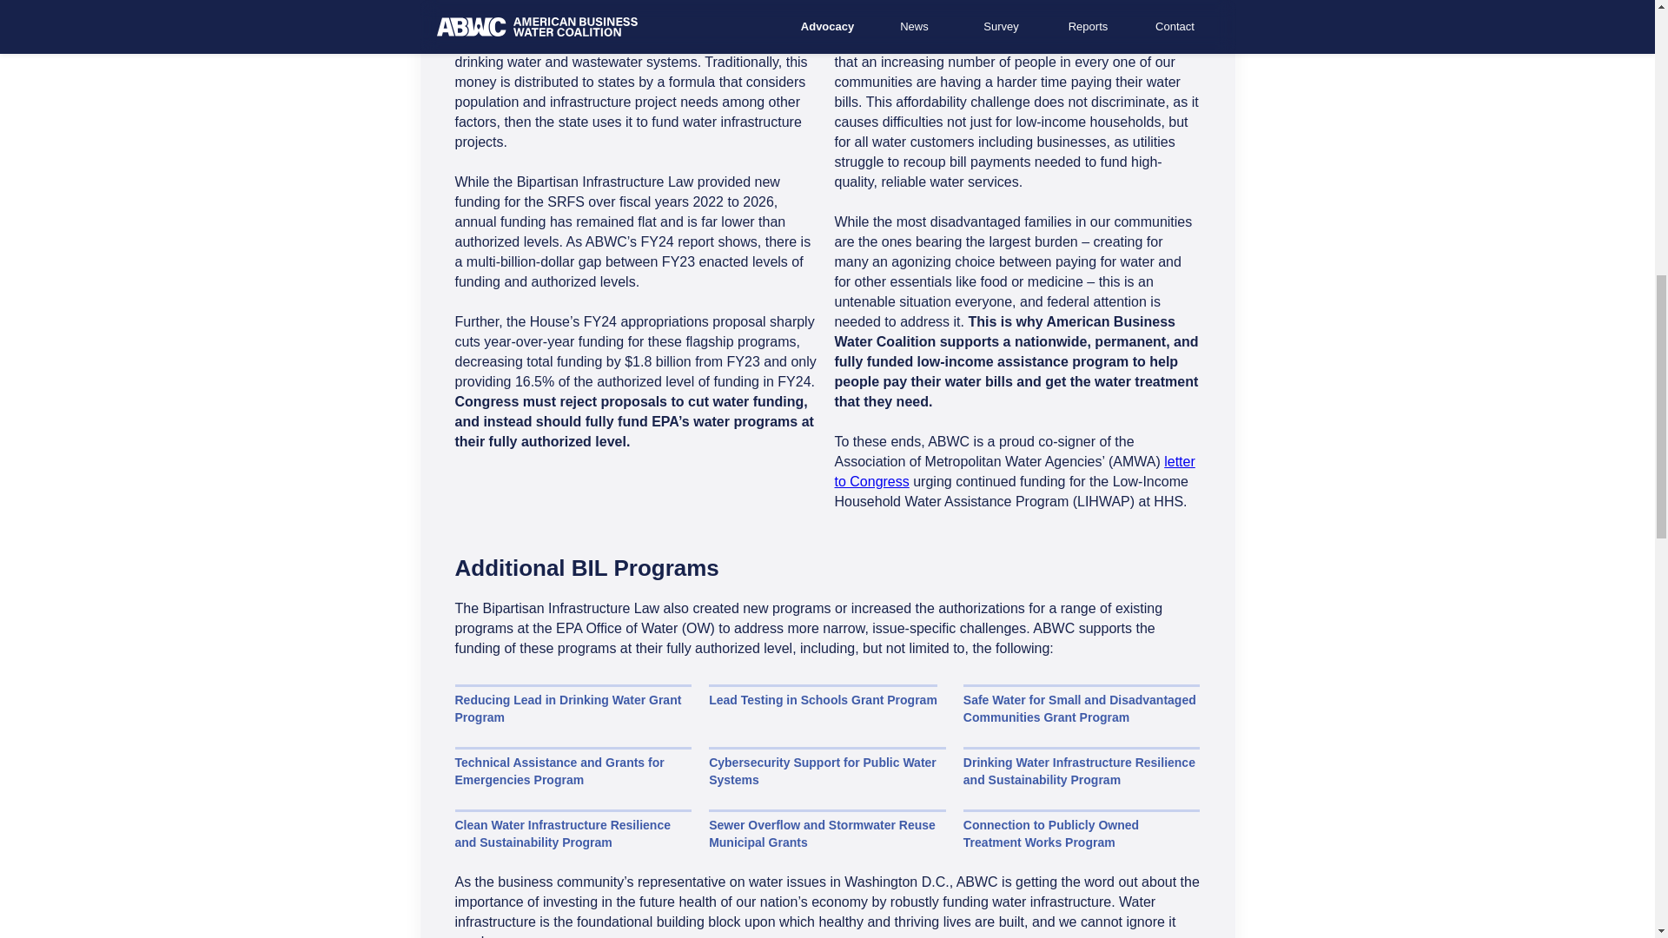 This screenshot has height=938, width=1668. Describe the element at coordinates (1014, 471) in the screenshot. I see `letter to Congress` at that location.